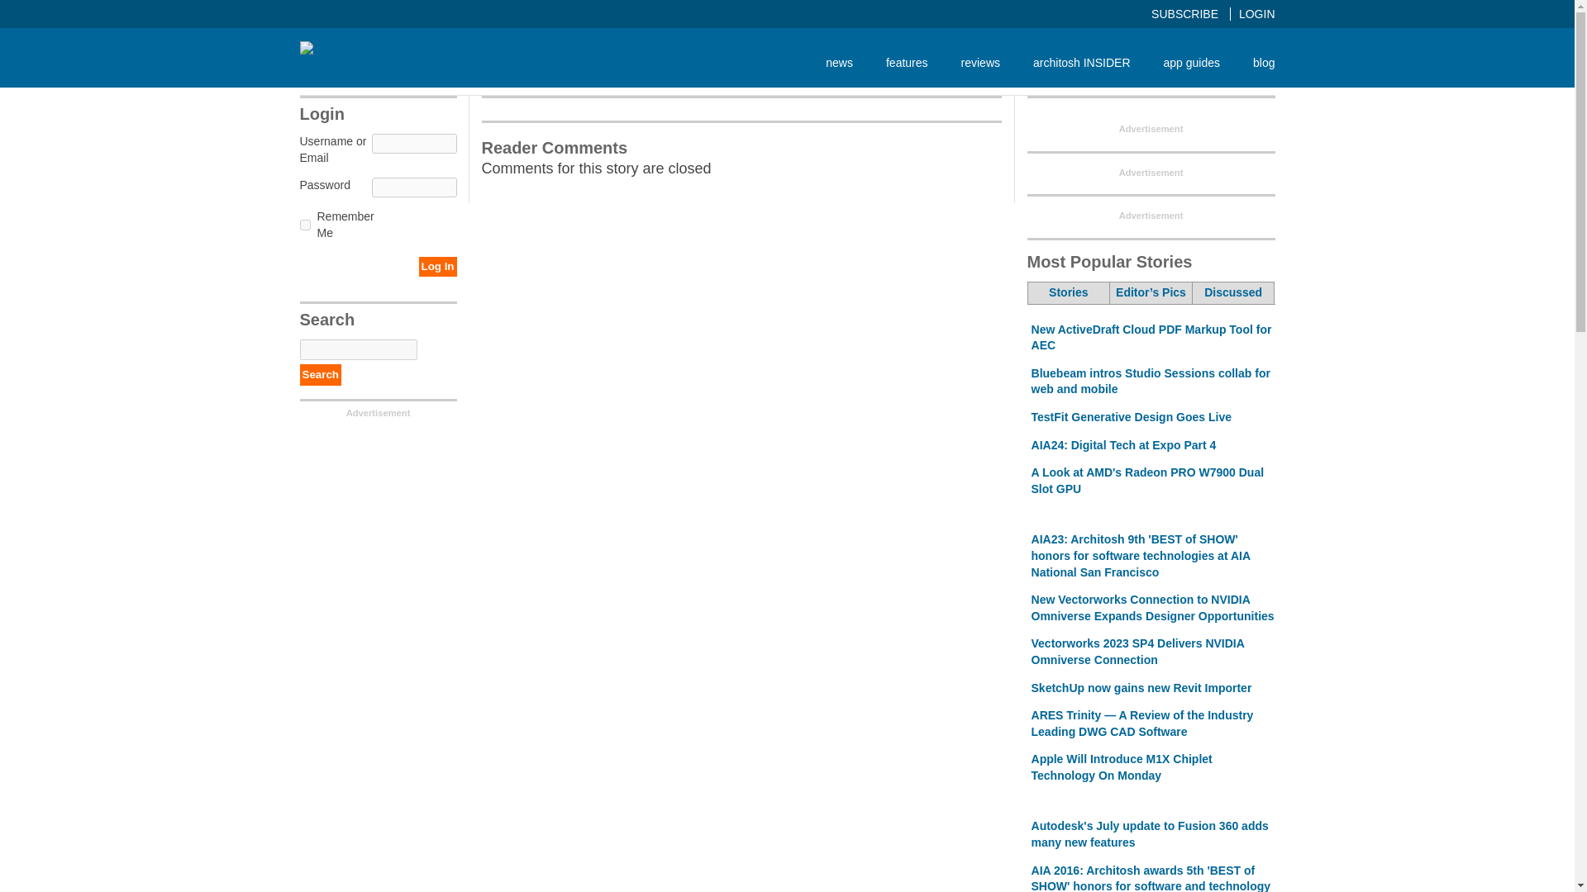  I want to click on app guides, so click(1192, 62).